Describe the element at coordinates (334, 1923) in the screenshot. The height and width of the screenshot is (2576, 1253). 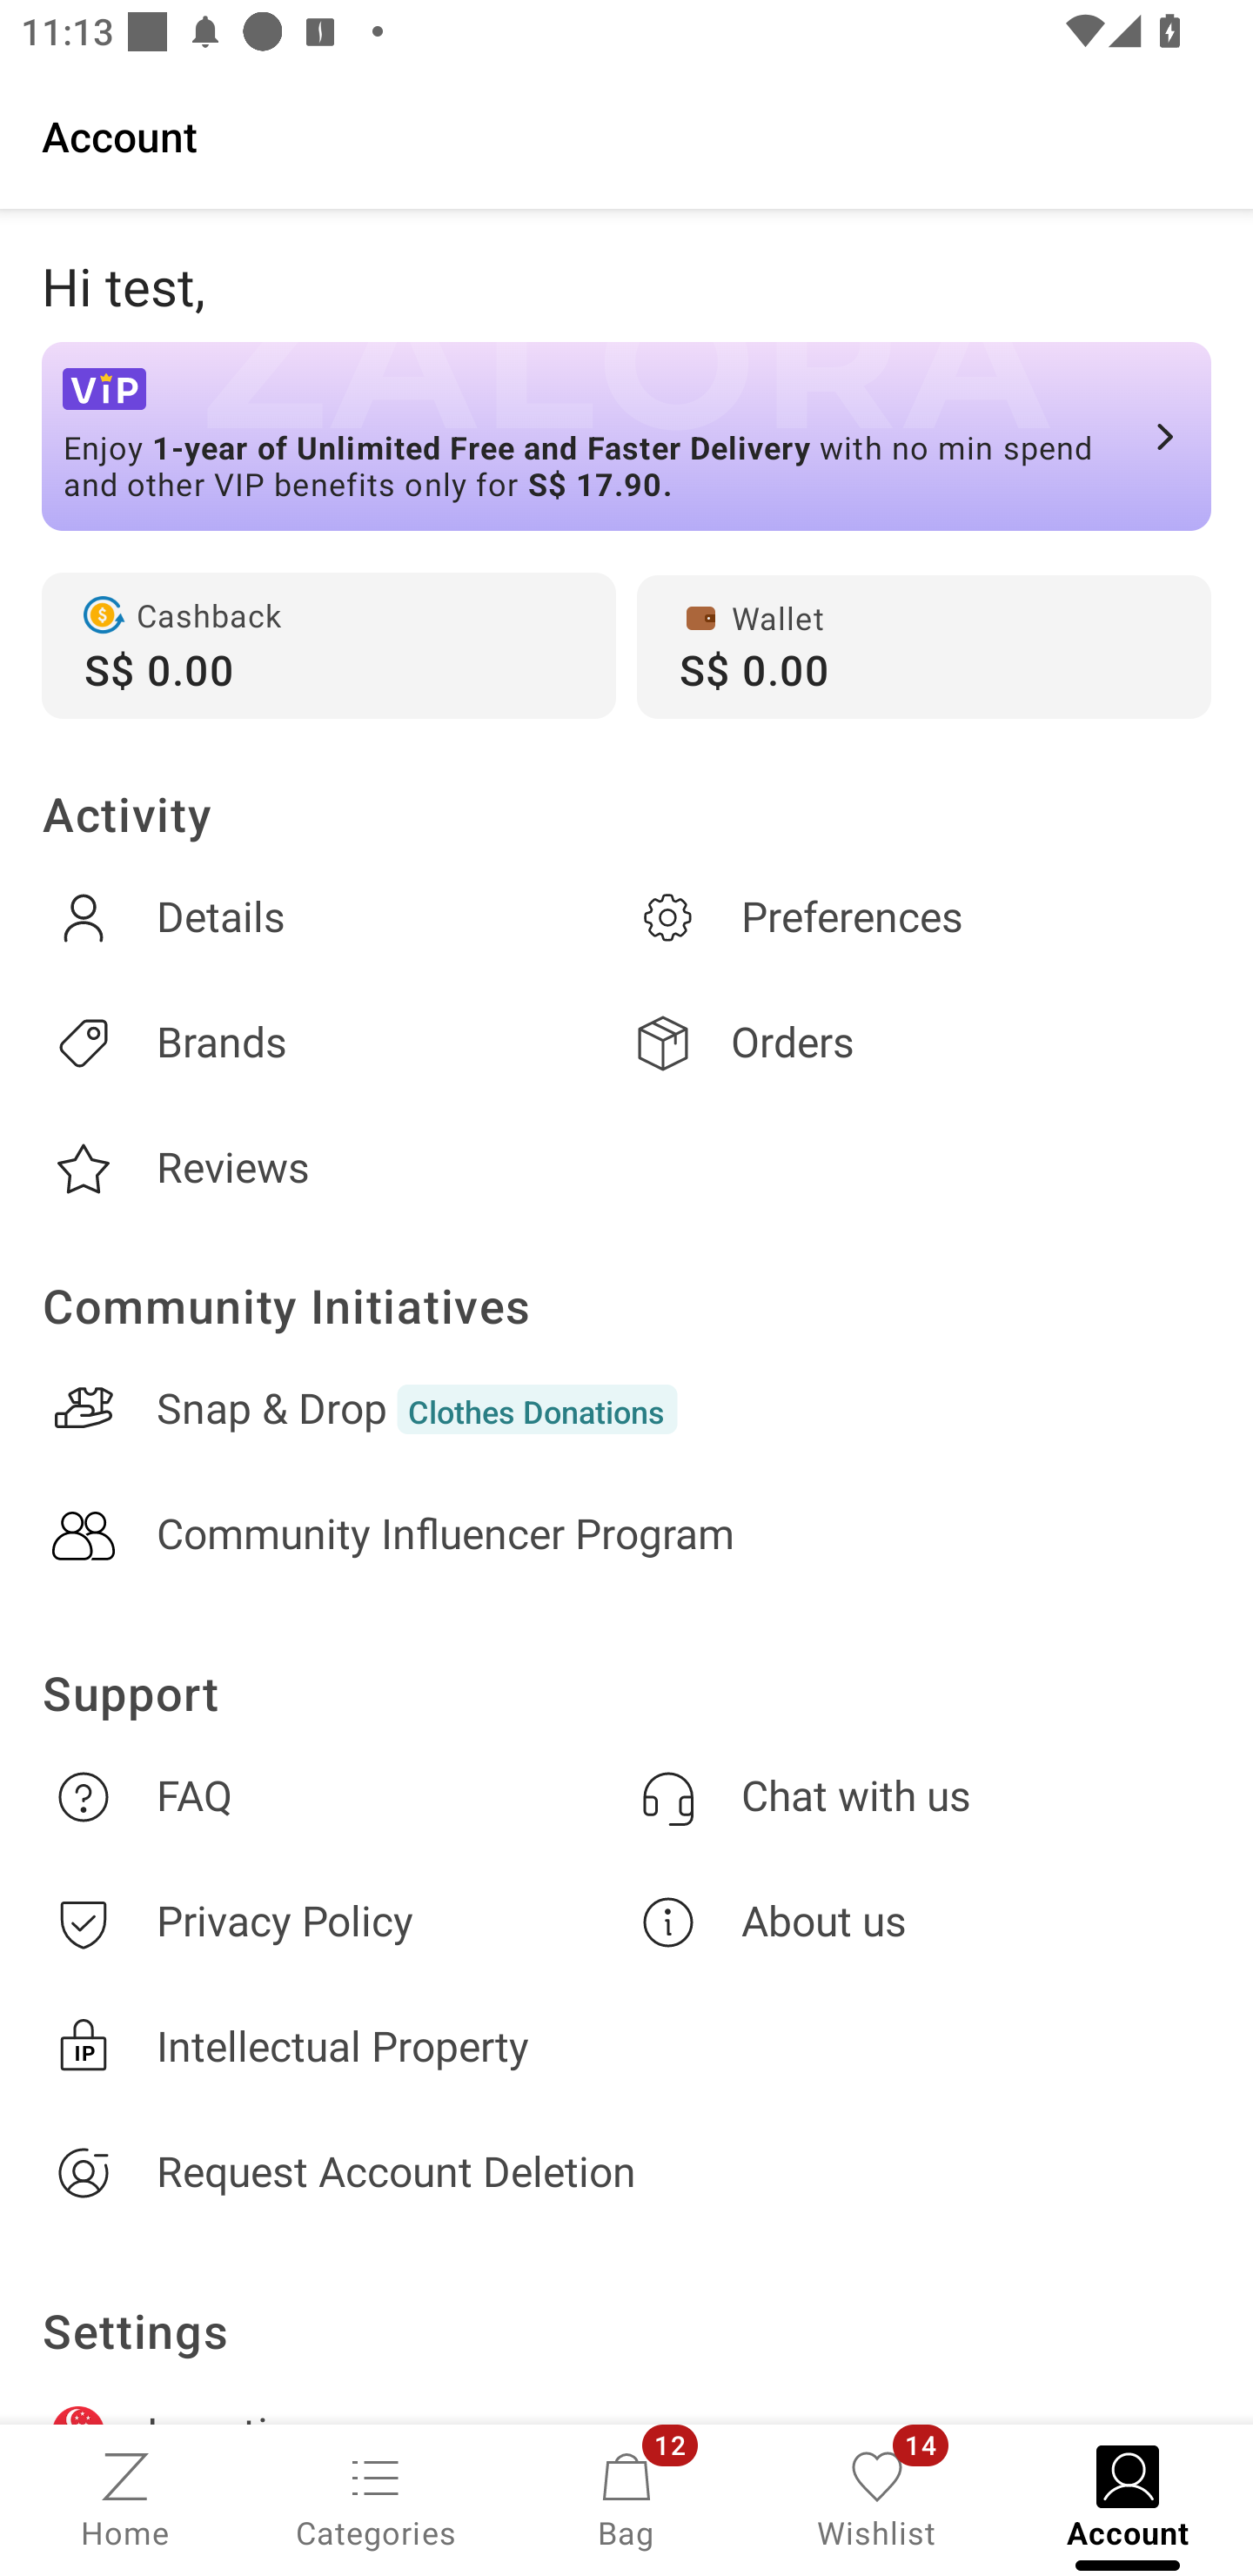
I see `Privacy Policy` at that location.